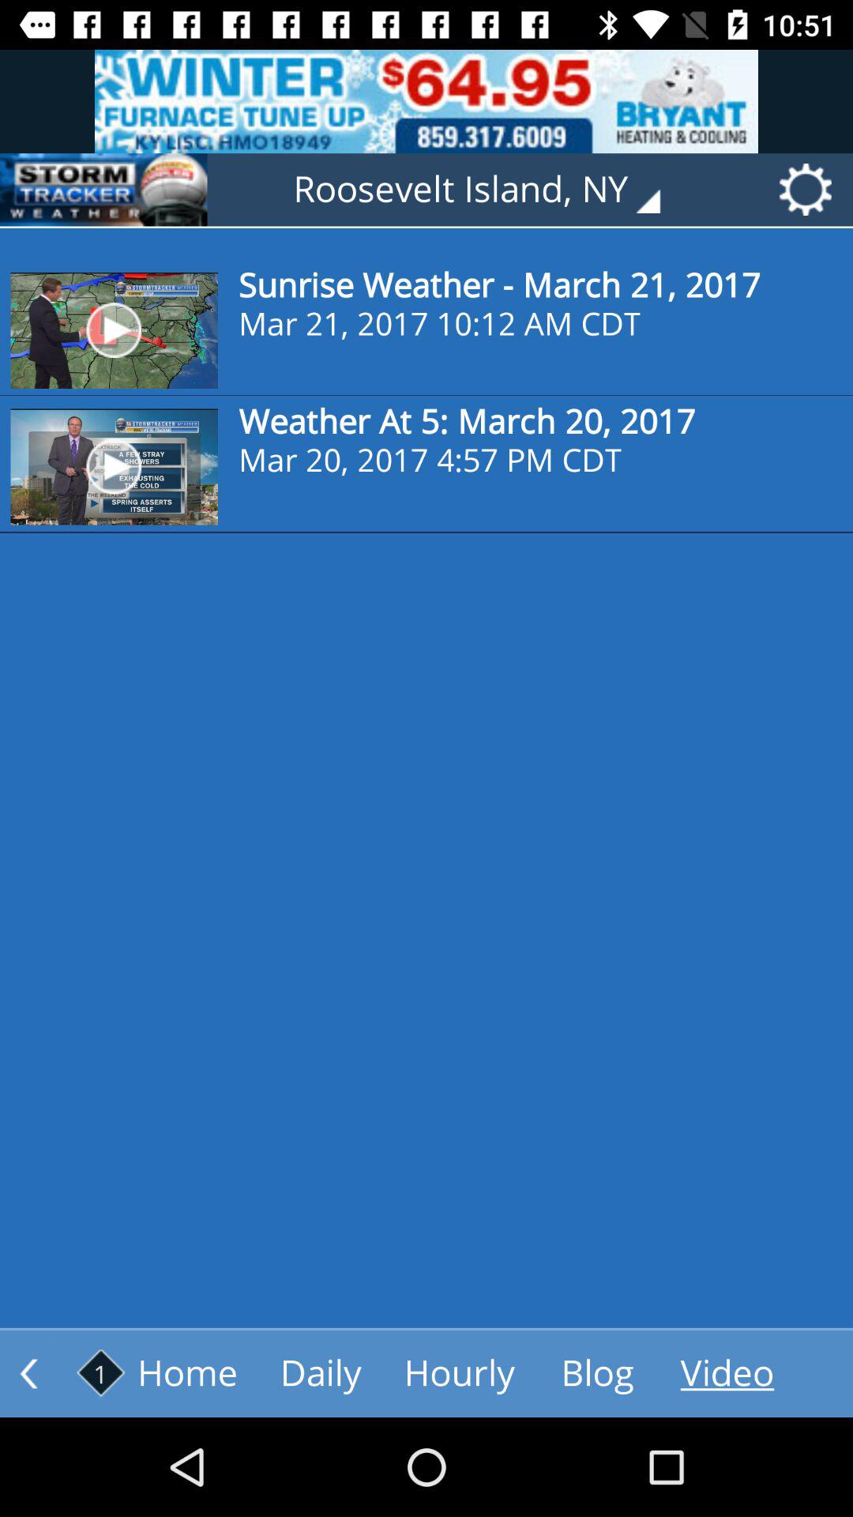  What do you see at coordinates (28, 1373) in the screenshot?
I see `go to previous` at bounding box center [28, 1373].